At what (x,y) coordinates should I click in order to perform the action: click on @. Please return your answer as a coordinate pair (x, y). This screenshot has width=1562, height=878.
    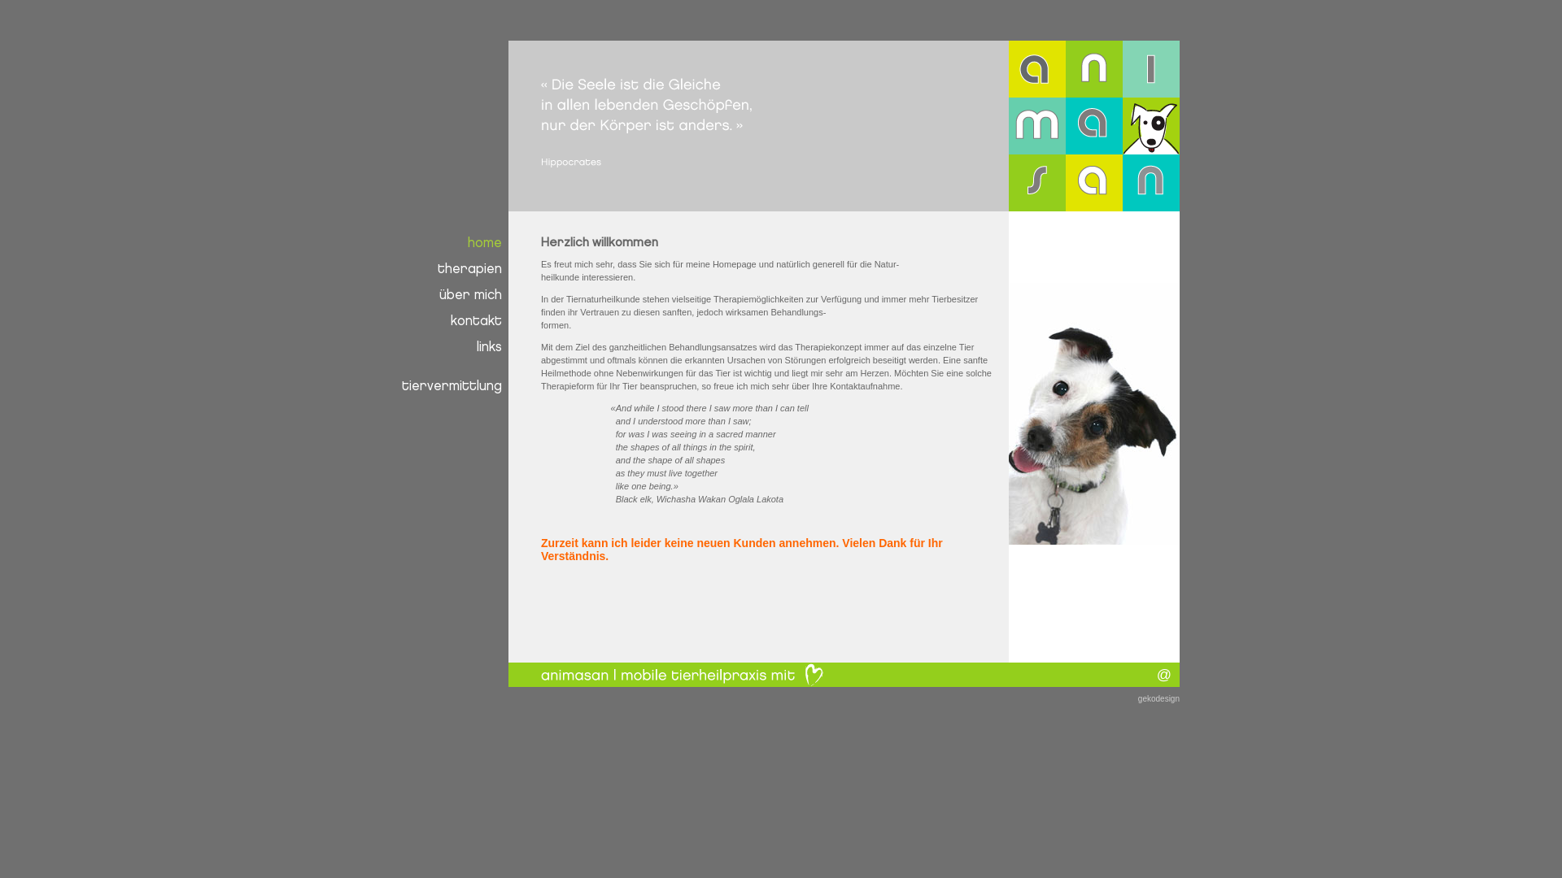
    Looking at the image, I should click on (1168, 671).